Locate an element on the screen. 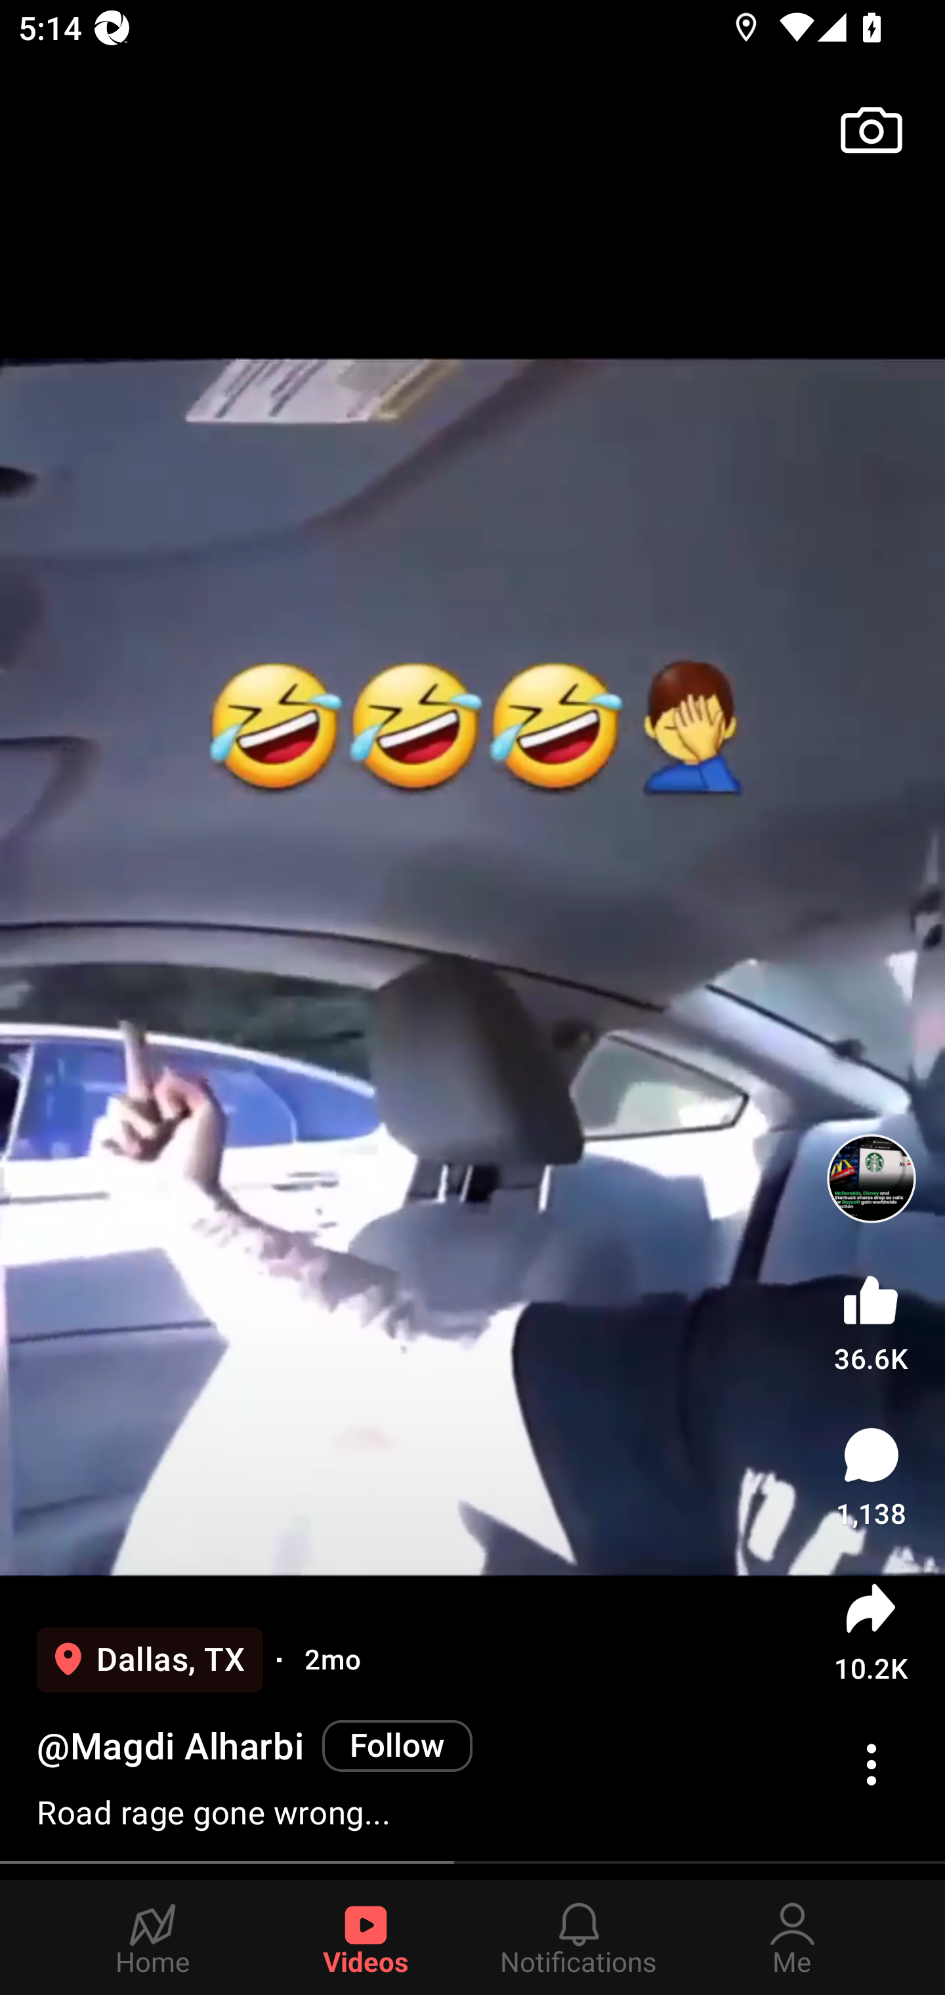 Image resolution: width=945 pixels, height=1995 pixels. 1,138 is located at coordinates (871, 1477).